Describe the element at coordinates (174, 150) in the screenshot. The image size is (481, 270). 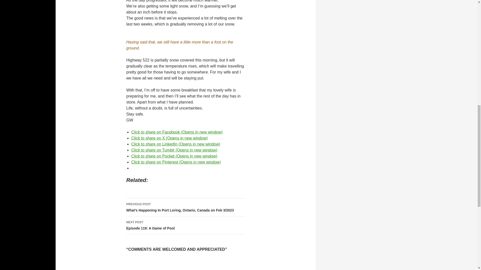
I see `Click to share on Tumblr` at that location.